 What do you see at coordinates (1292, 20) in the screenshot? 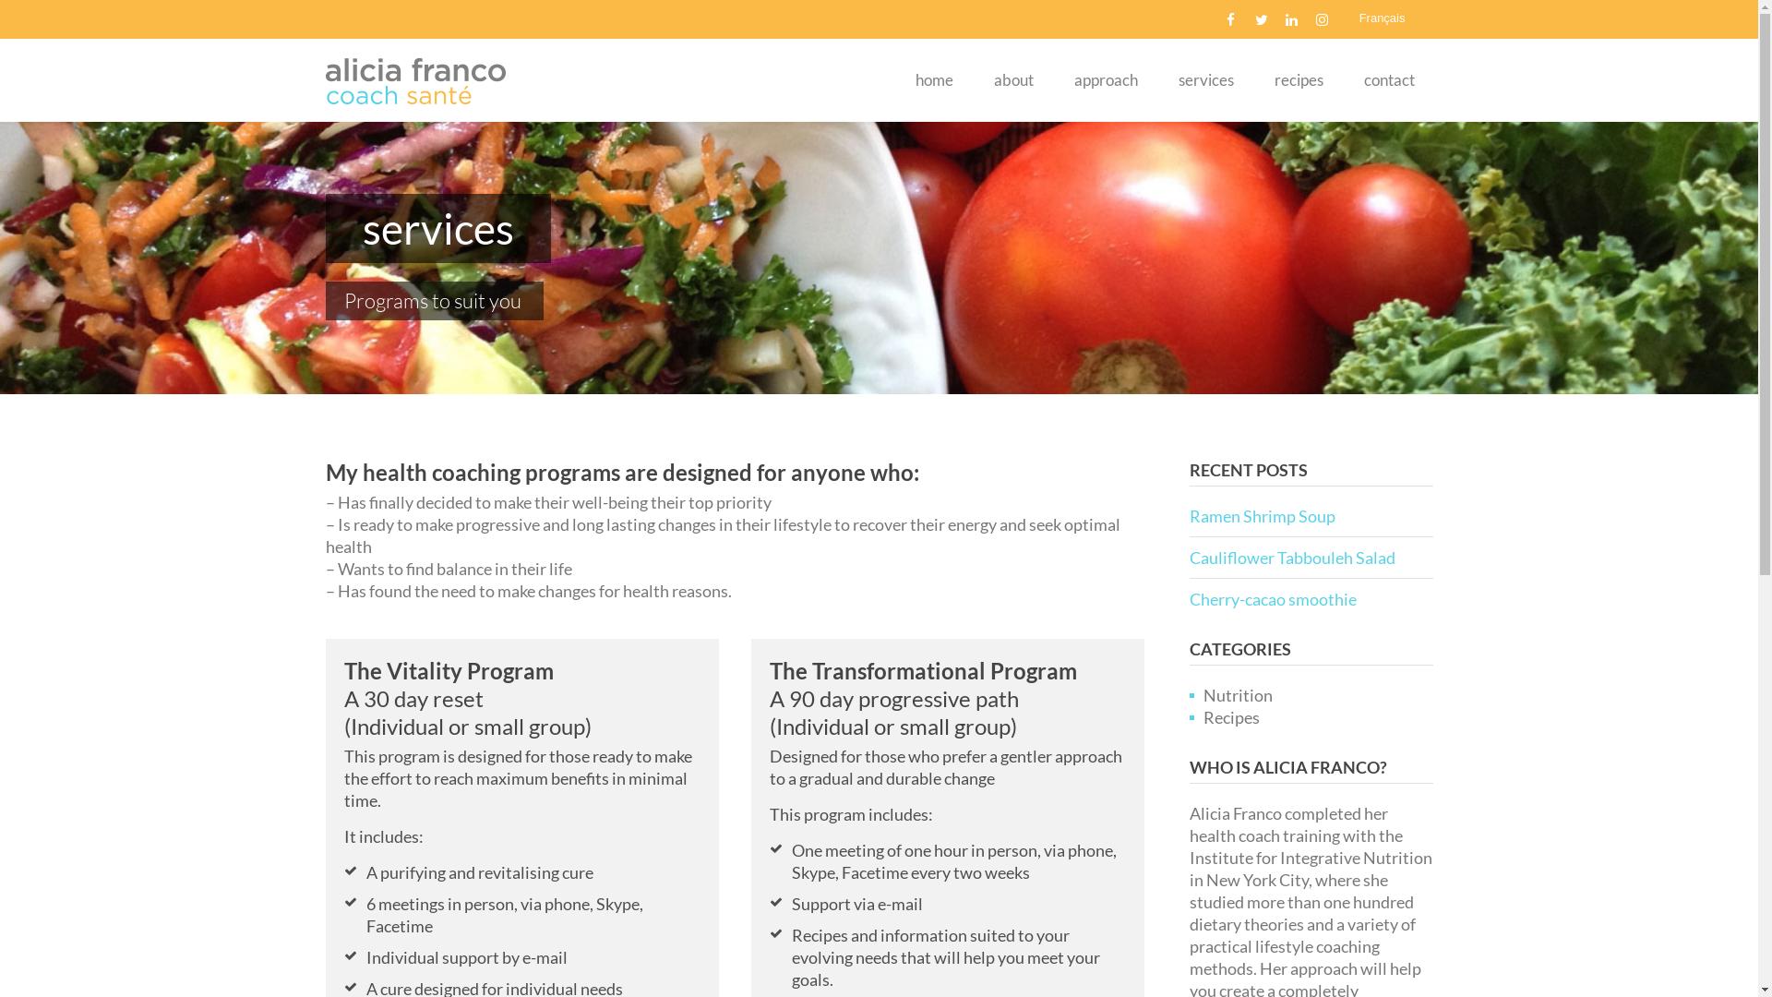
I see `linkedin` at bounding box center [1292, 20].